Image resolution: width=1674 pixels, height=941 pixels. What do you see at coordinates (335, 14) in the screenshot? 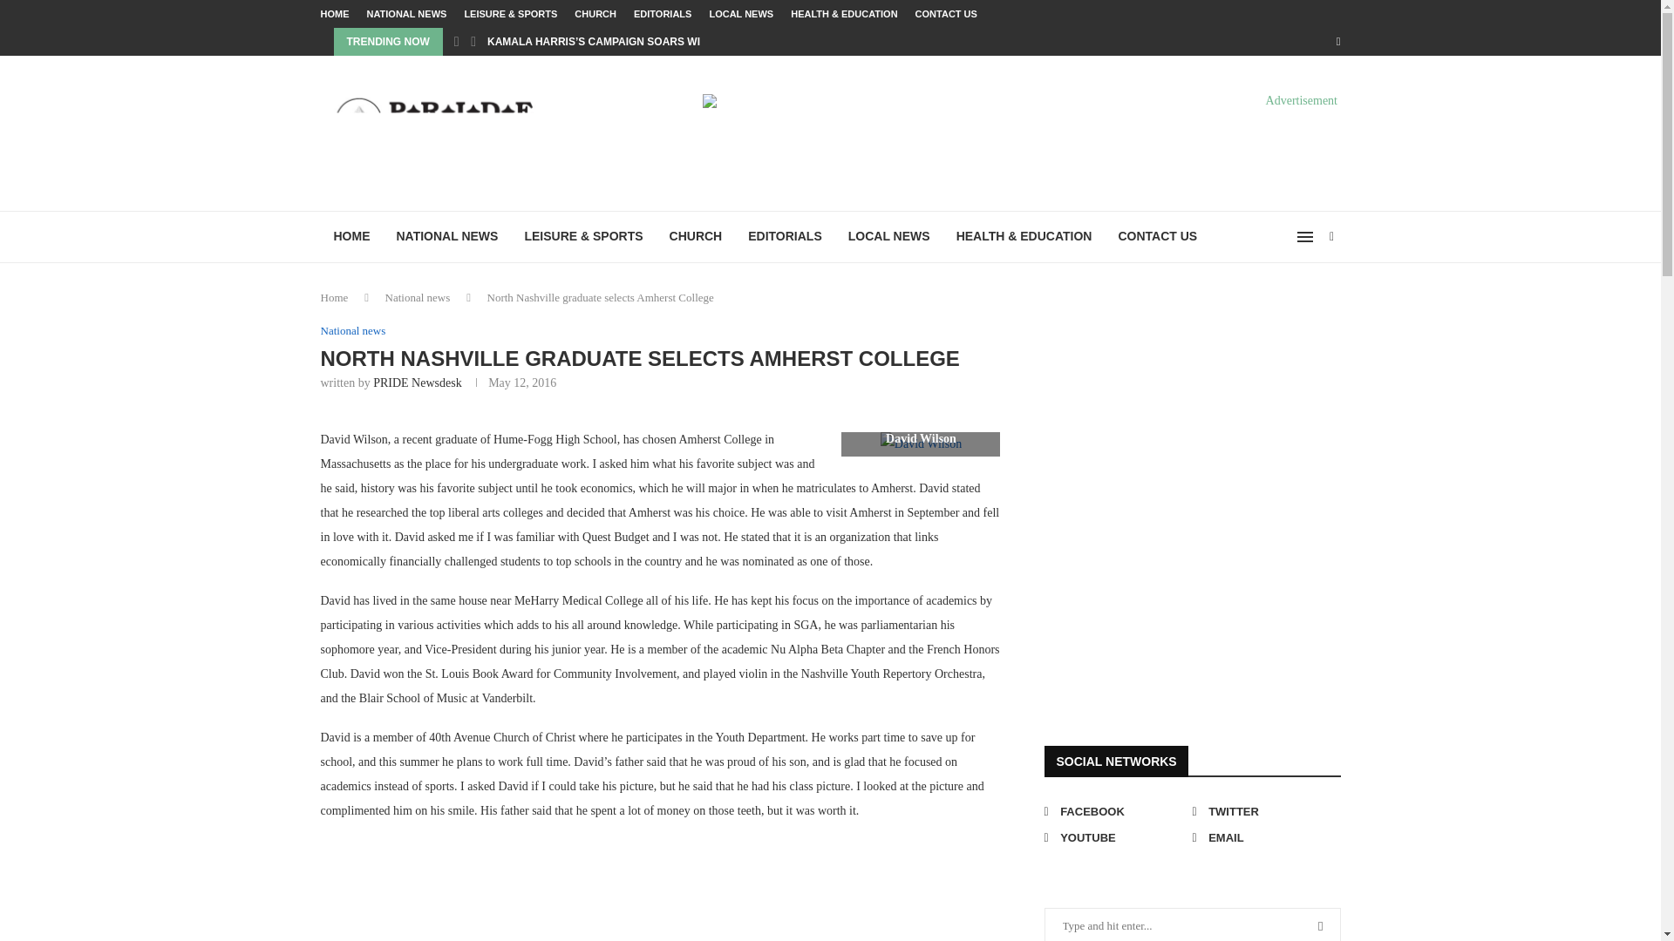
I see `HOME` at bounding box center [335, 14].